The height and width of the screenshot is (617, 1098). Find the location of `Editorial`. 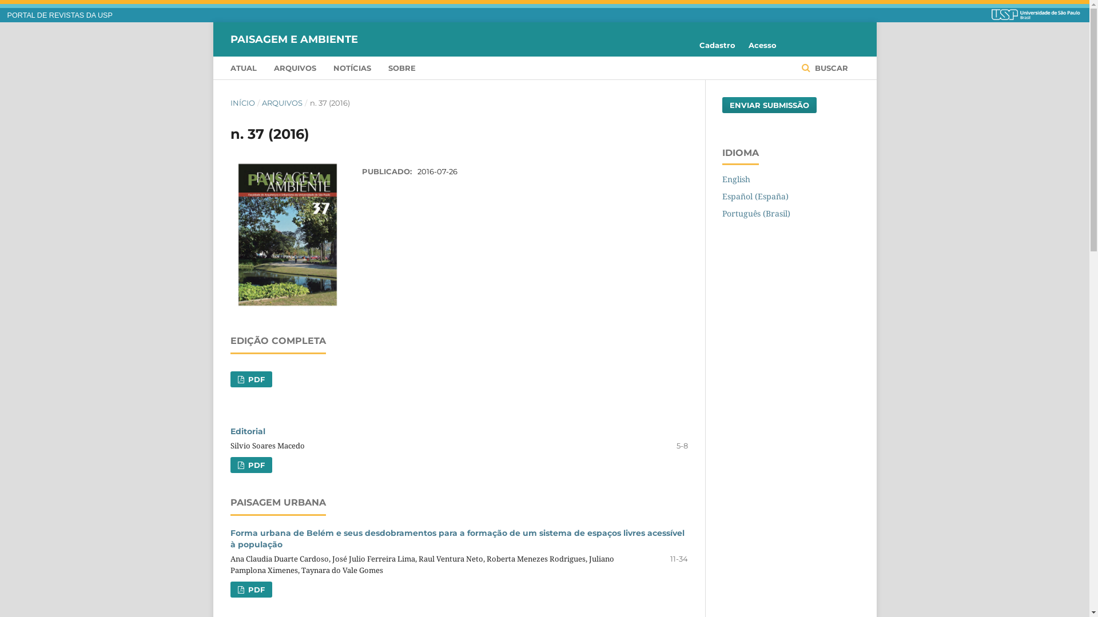

Editorial is located at coordinates (247, 431).